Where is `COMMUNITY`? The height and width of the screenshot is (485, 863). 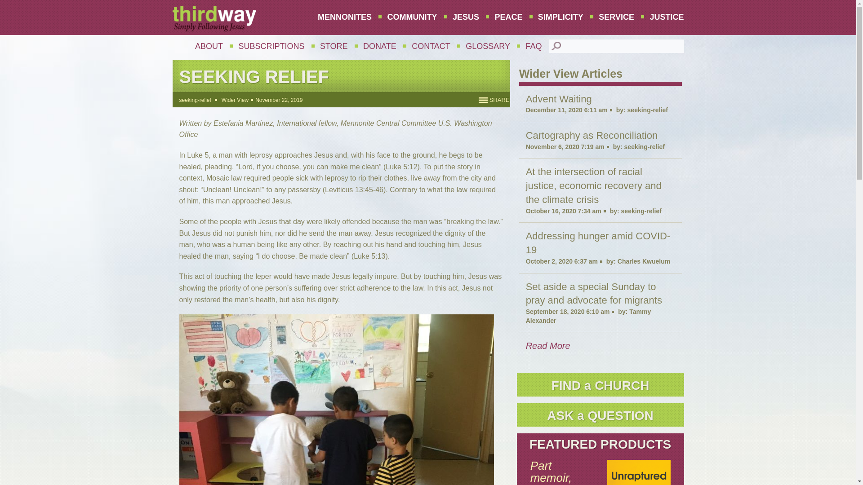
COMMUNITY is located at coordinates (412, 17).